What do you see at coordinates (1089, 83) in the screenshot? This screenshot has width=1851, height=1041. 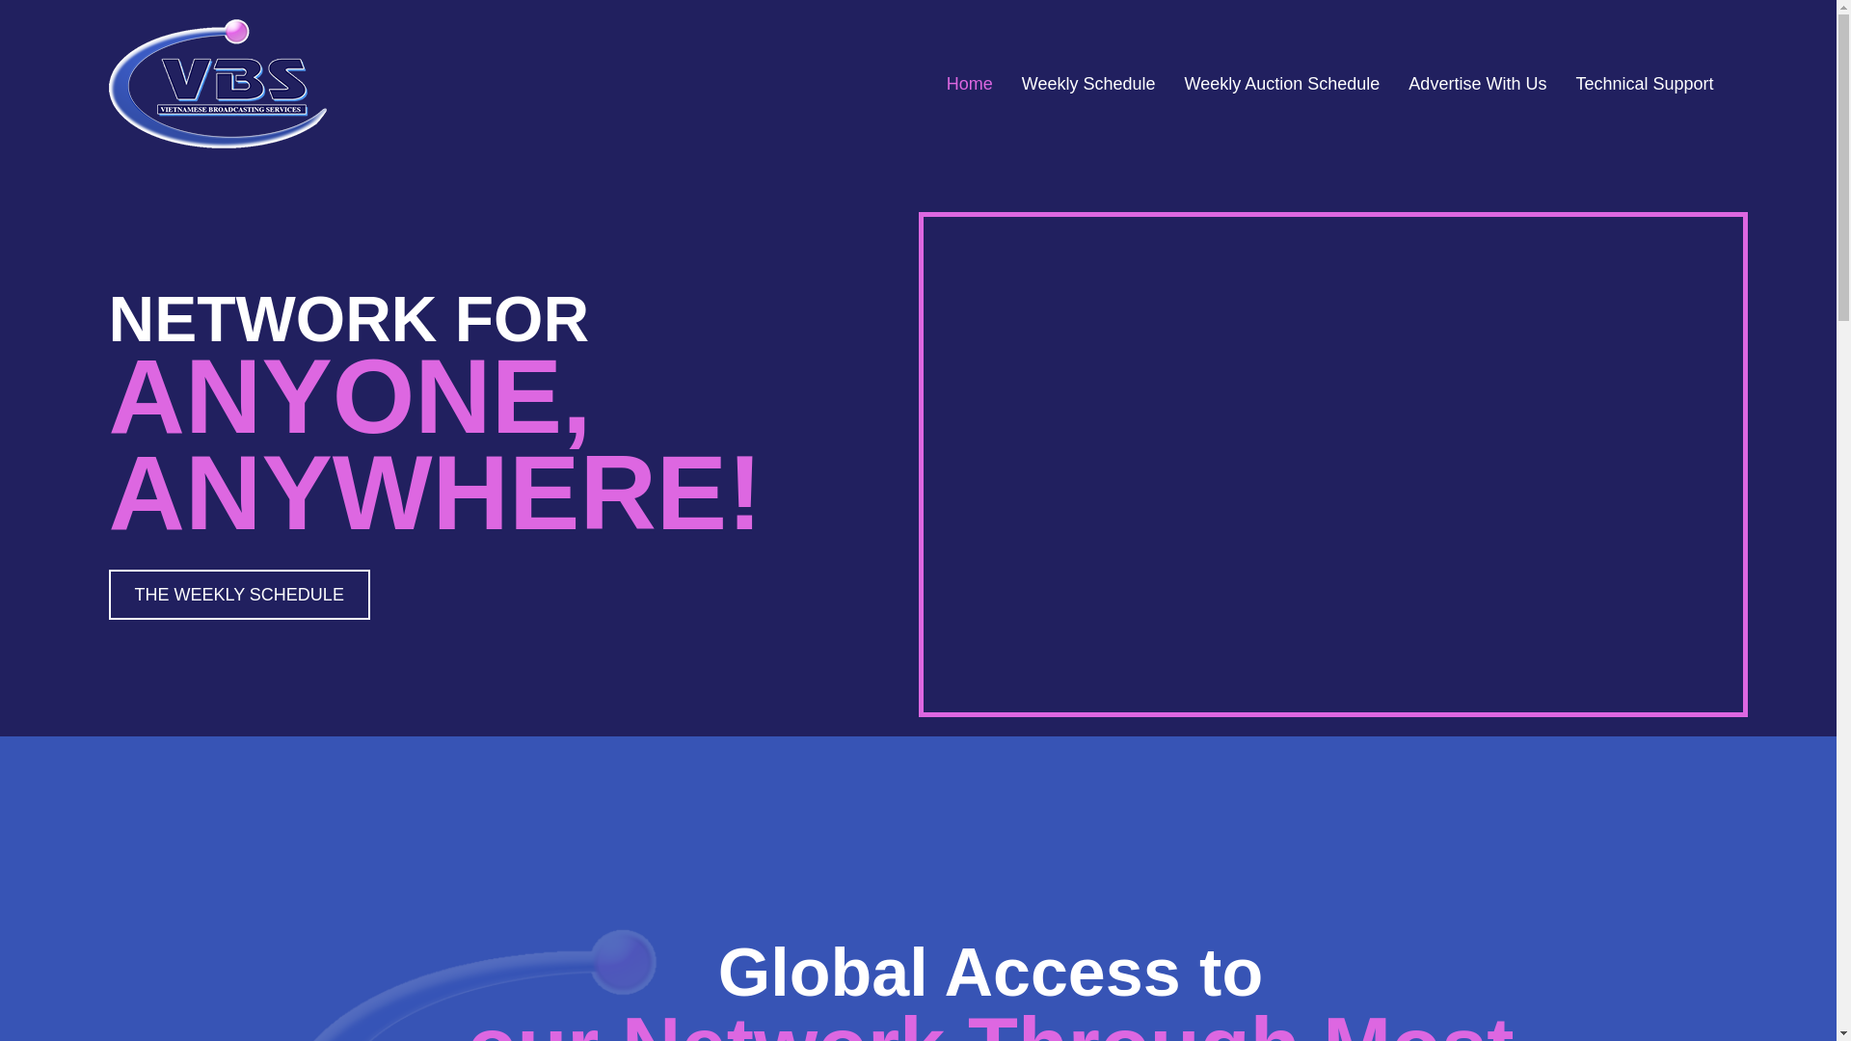 I see `Weekly Schedule` at bounding box center [1089, 83].